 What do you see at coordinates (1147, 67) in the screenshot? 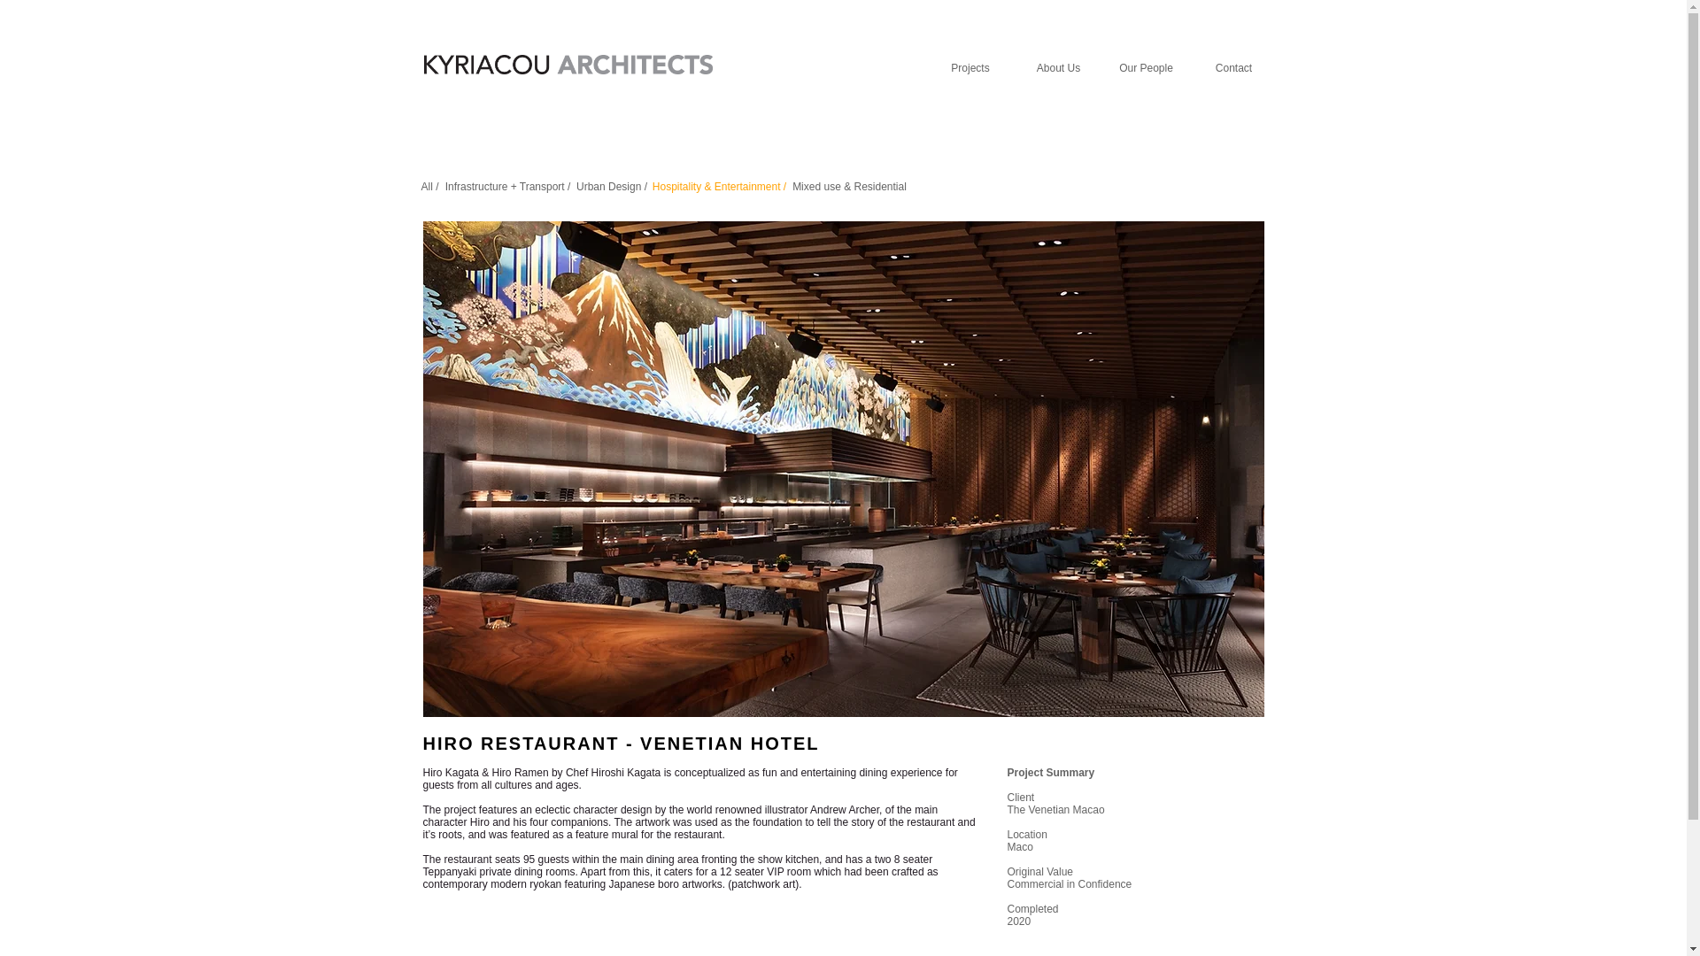
I see `Our People` at bounding box center [1147, 67].